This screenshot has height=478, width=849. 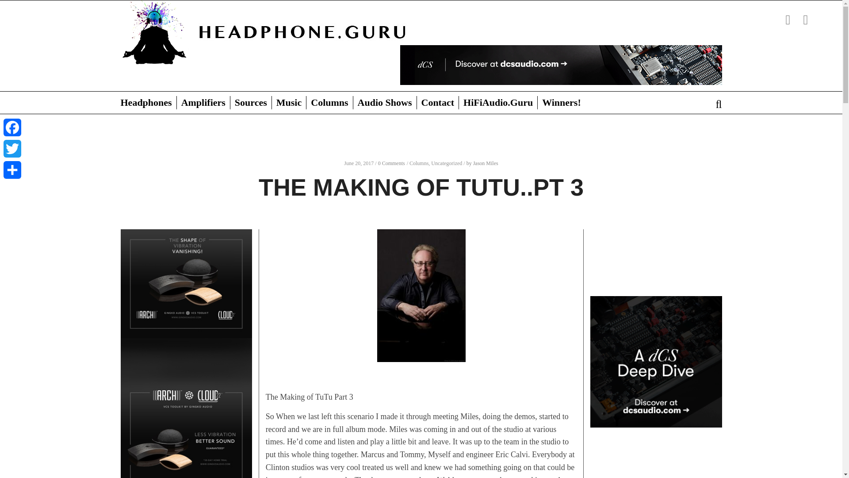 What do you see at coordinates (385, 103) in the screenshot?
I see `Audio Shows` at bounding box center [385, 103].